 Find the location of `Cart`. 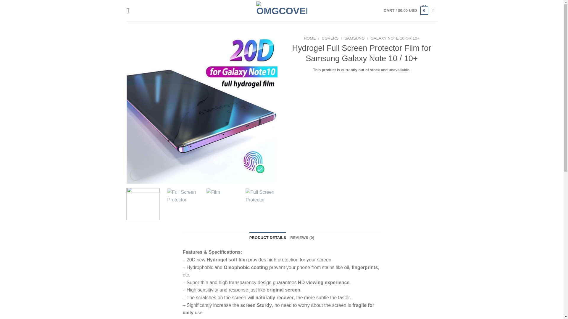

Cart is located at coordinates (406, 10).